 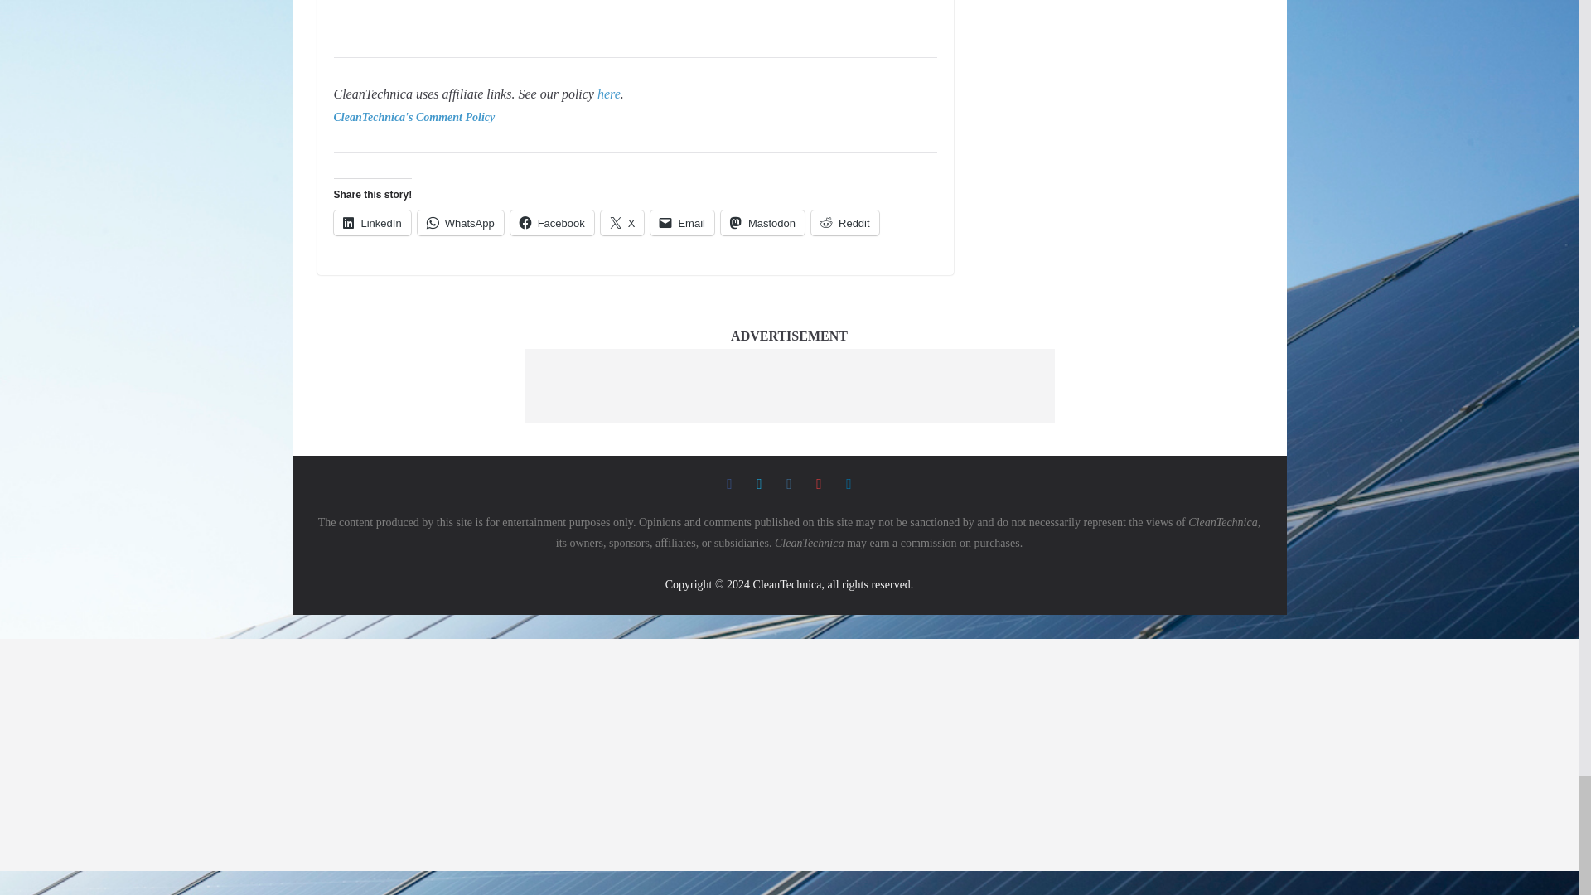 What do you see at coordinates (371, 222) in the screenshot?
I see `Click to share on LinkedIn` at bounding box center [371, 222].